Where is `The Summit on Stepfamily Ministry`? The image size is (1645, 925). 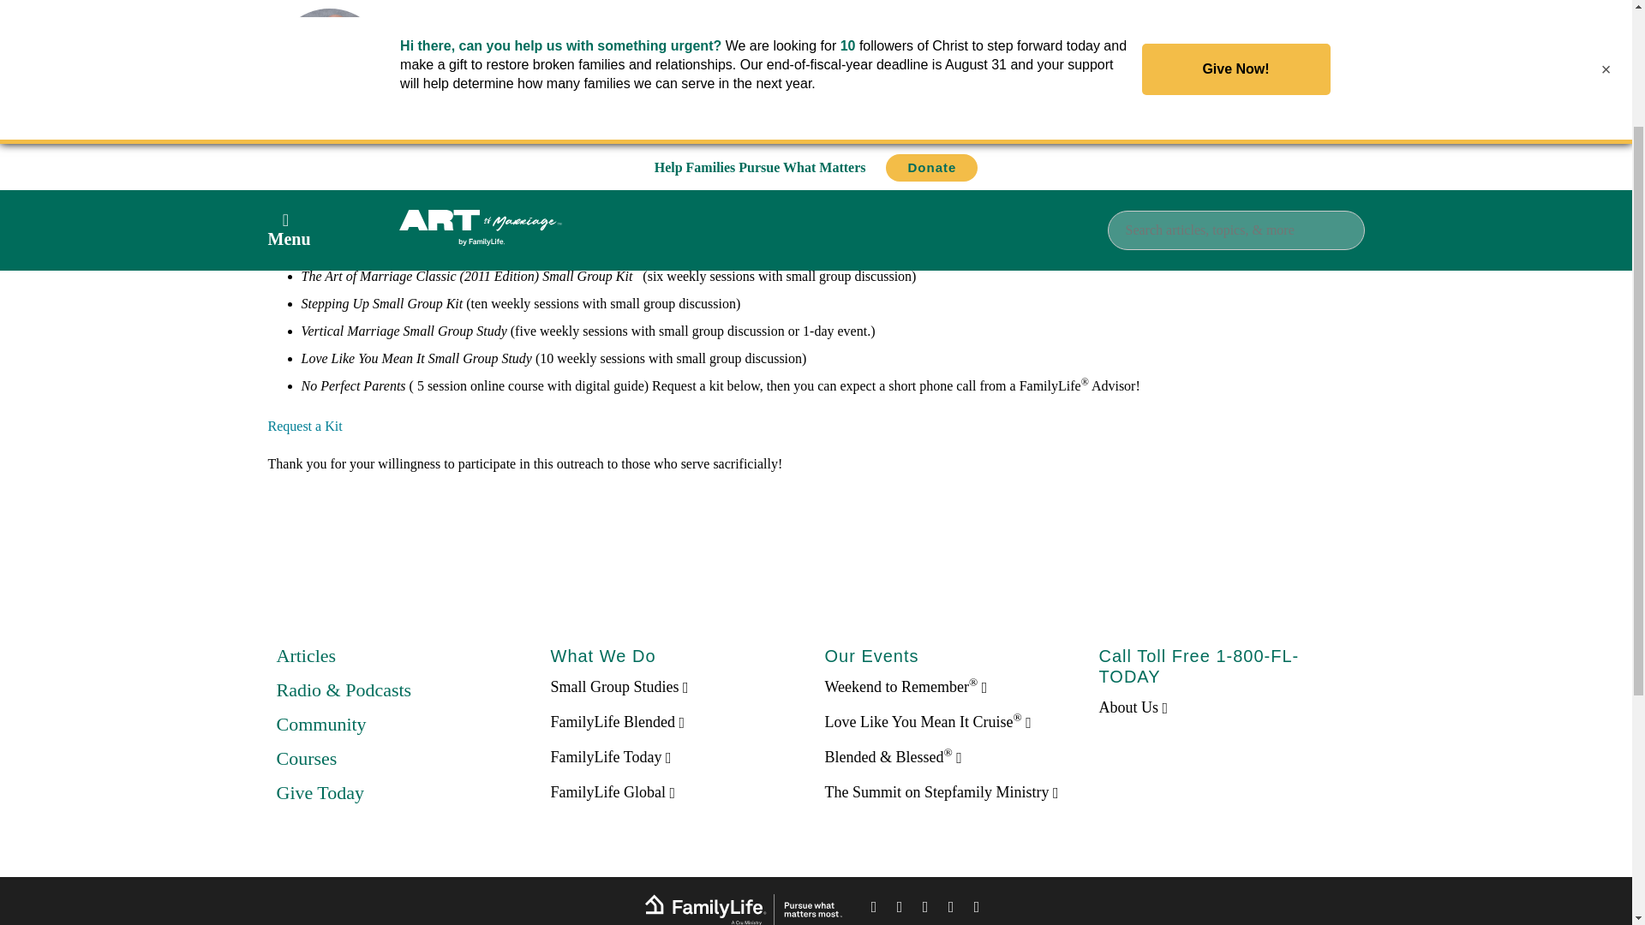 The Summit on Stepfamily Ministry is located at coordinates (941, 791).